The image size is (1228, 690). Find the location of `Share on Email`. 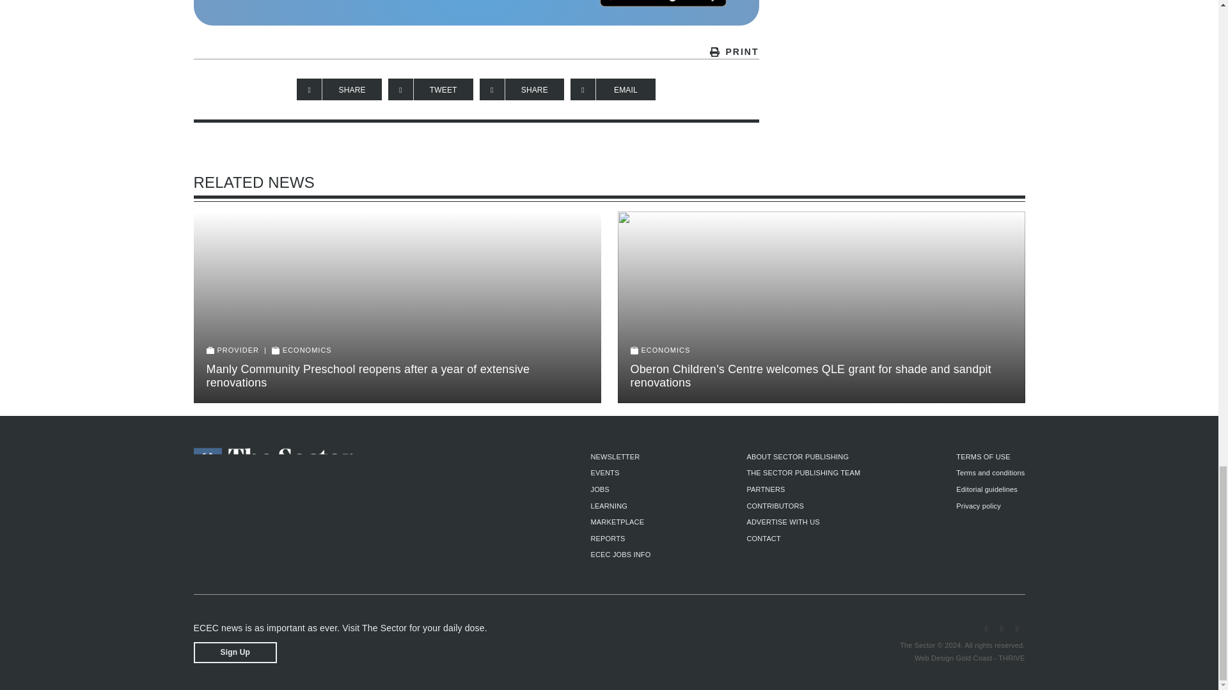

Share on Email is located at coordinates (613, 89).